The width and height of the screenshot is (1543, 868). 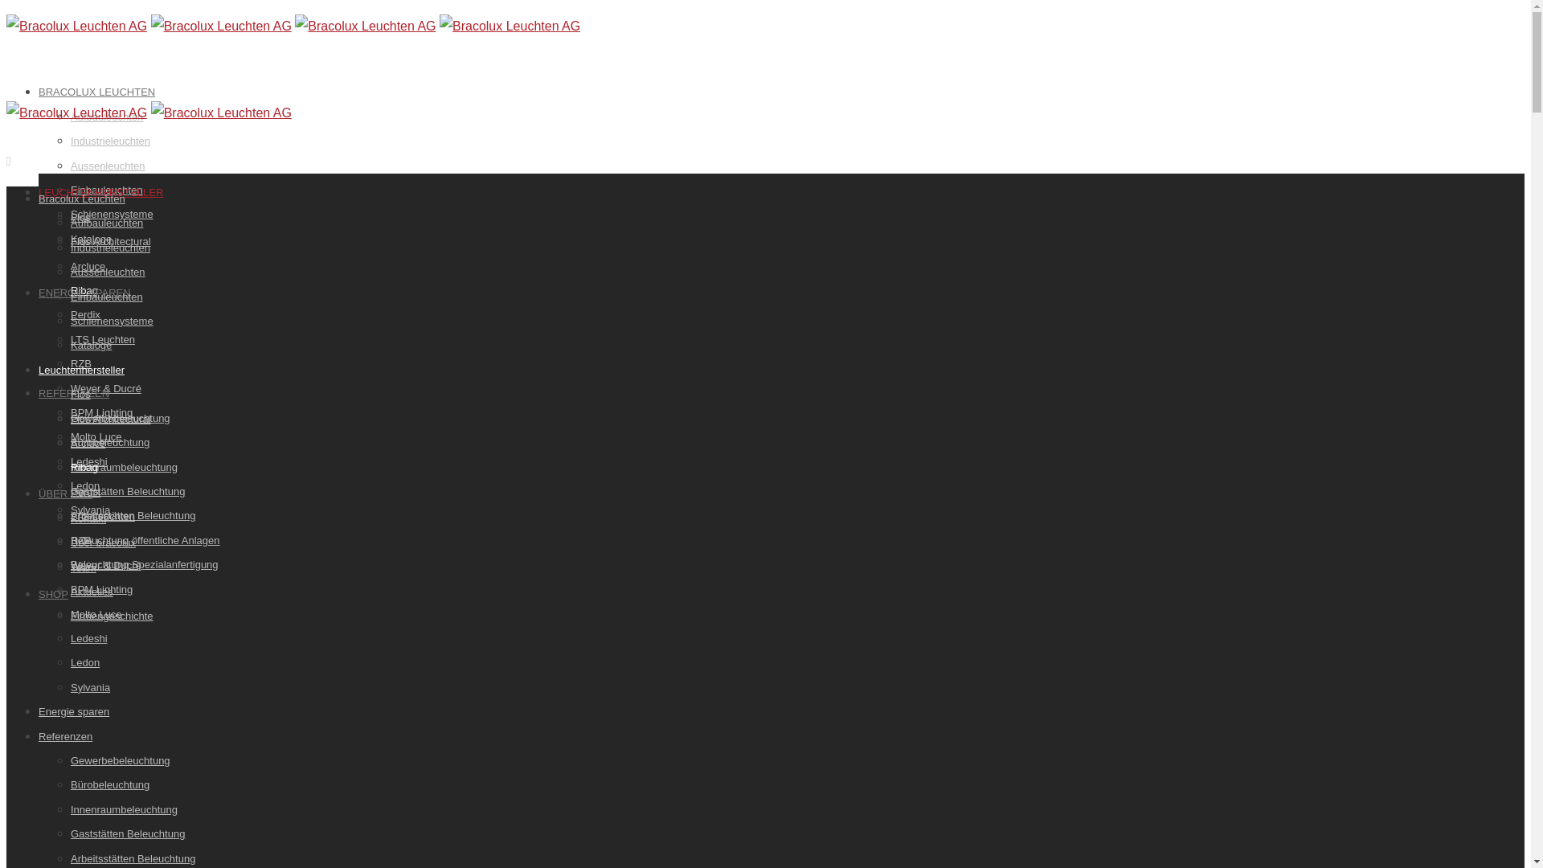 What do you see at coordinates (92, 240) in the screenshot?
I see `Kataloge` at bounding box center [92, 240].